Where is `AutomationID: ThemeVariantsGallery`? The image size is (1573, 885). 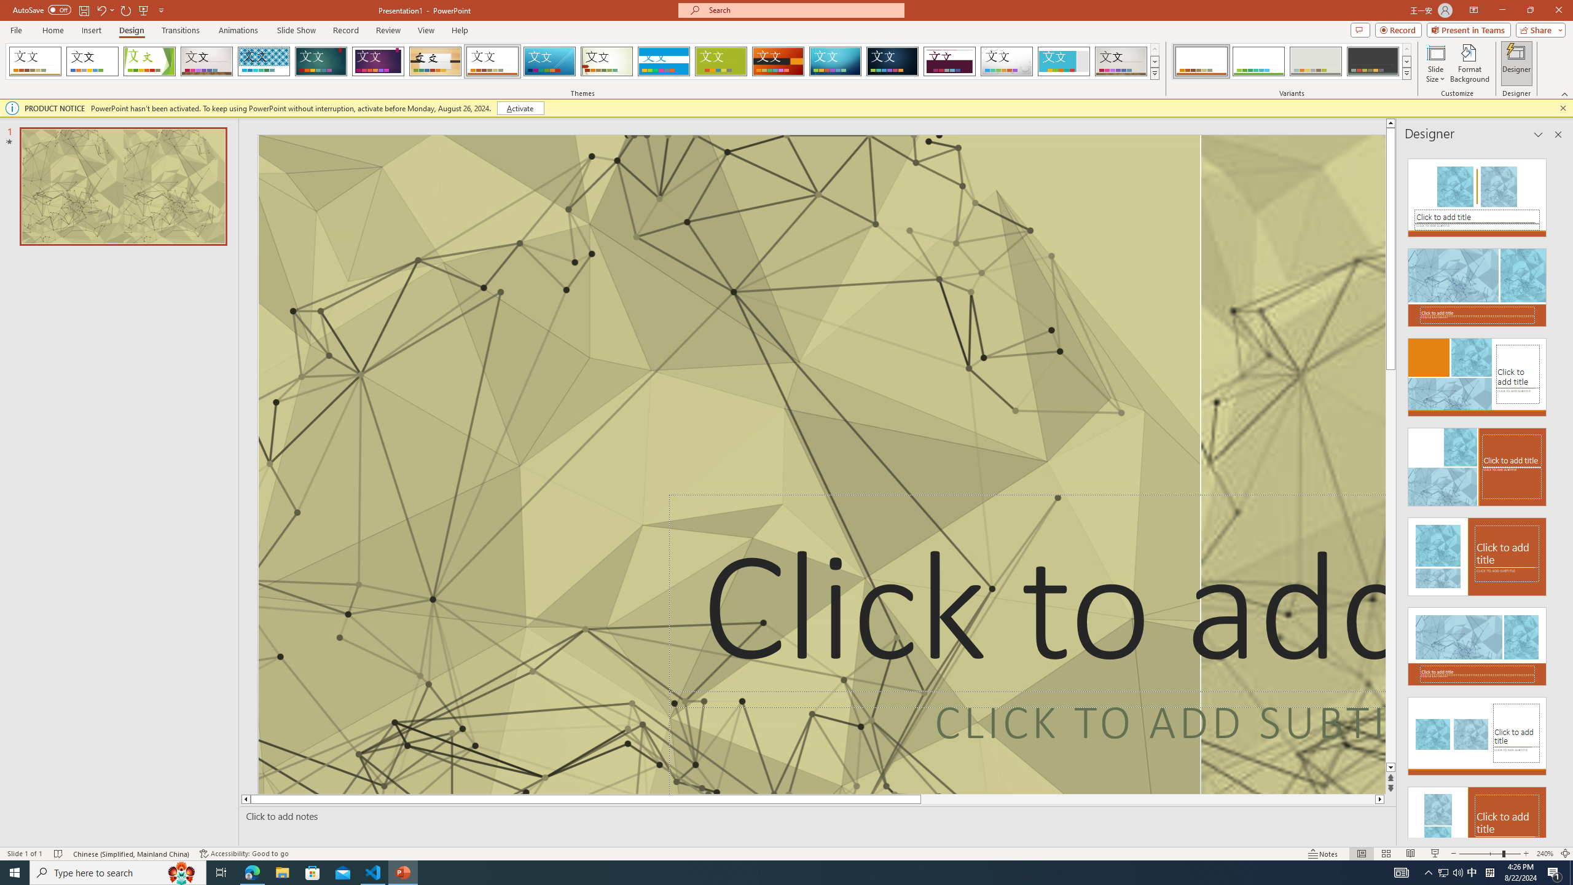
AutomationID: ThemeVariantsGallery is located at coordinates (1292, 61).